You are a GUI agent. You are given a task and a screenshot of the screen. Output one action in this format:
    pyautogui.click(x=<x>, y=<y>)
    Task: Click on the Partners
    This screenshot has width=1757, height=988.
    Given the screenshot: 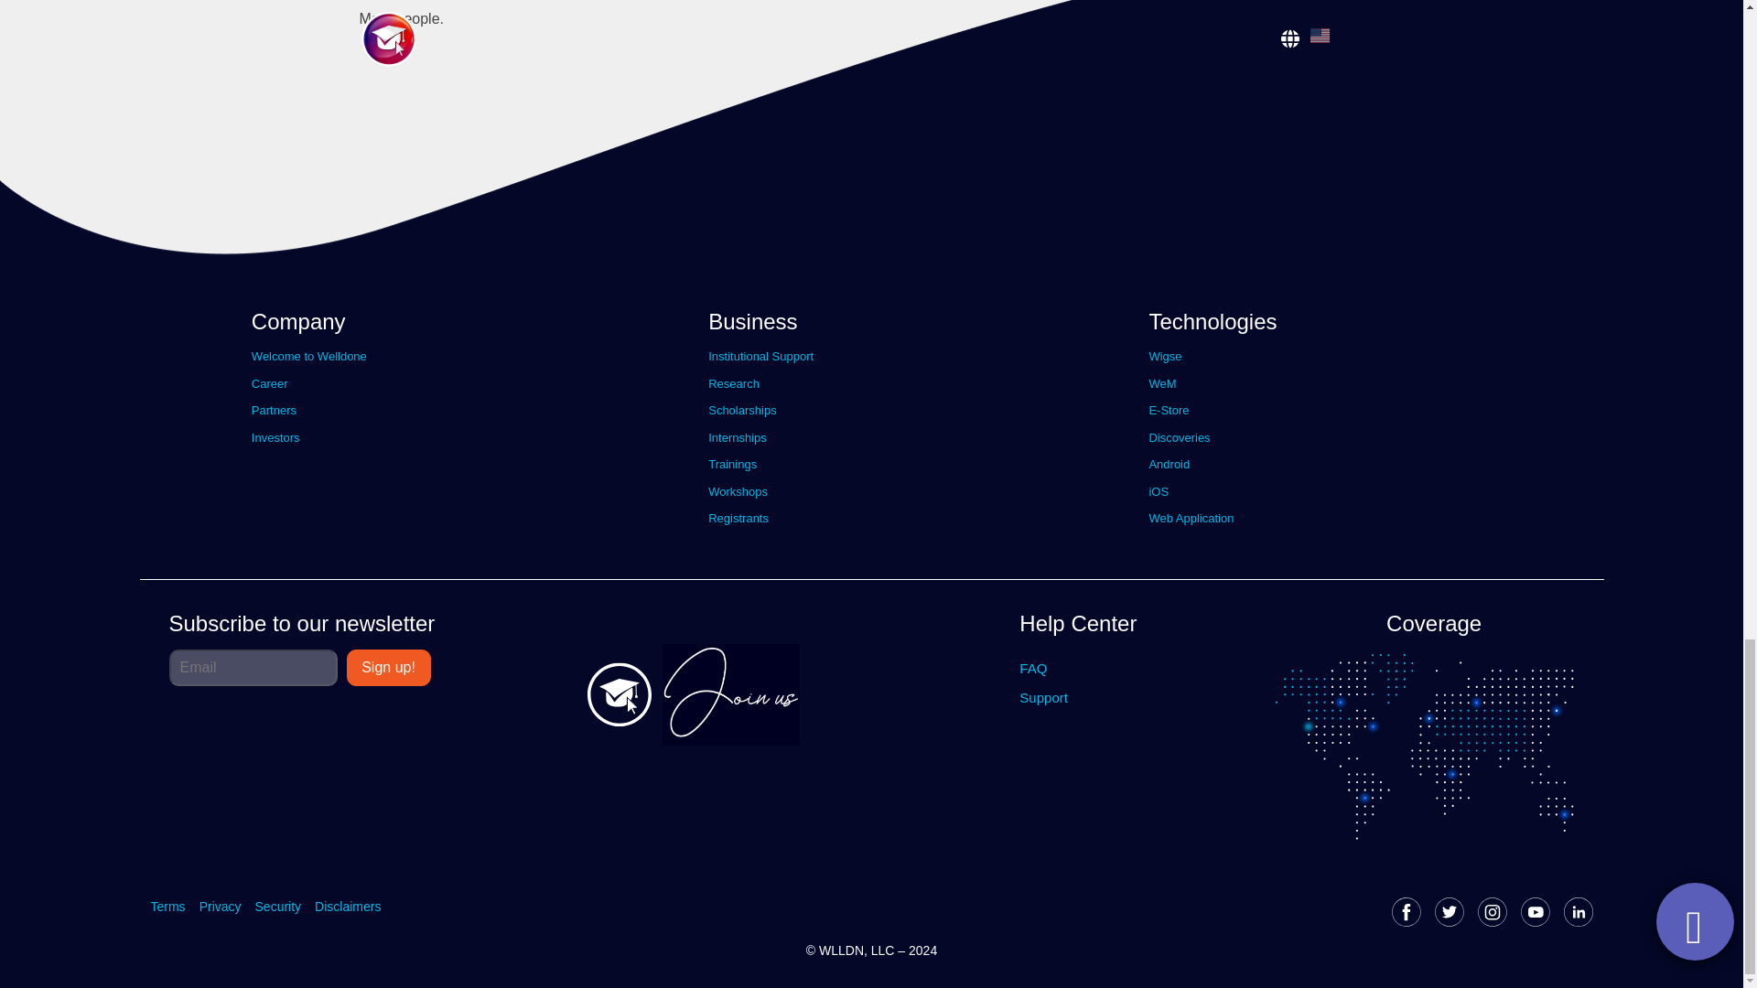 What is the action you would take?
    pyautogui.click(x=274, y=410)
    